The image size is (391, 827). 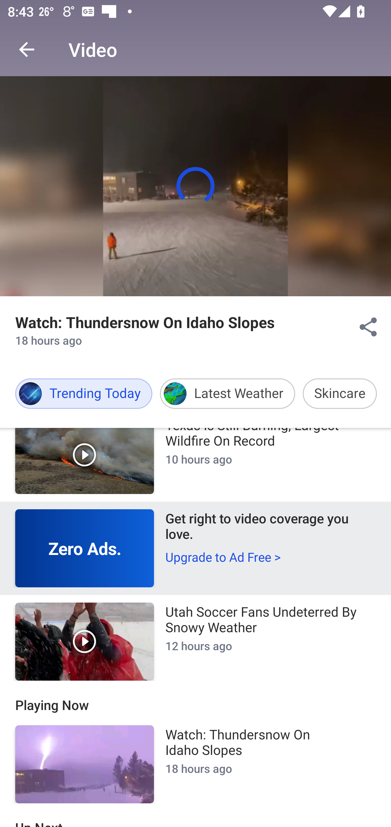 I want to click on Play, so click(x=85, y=641).